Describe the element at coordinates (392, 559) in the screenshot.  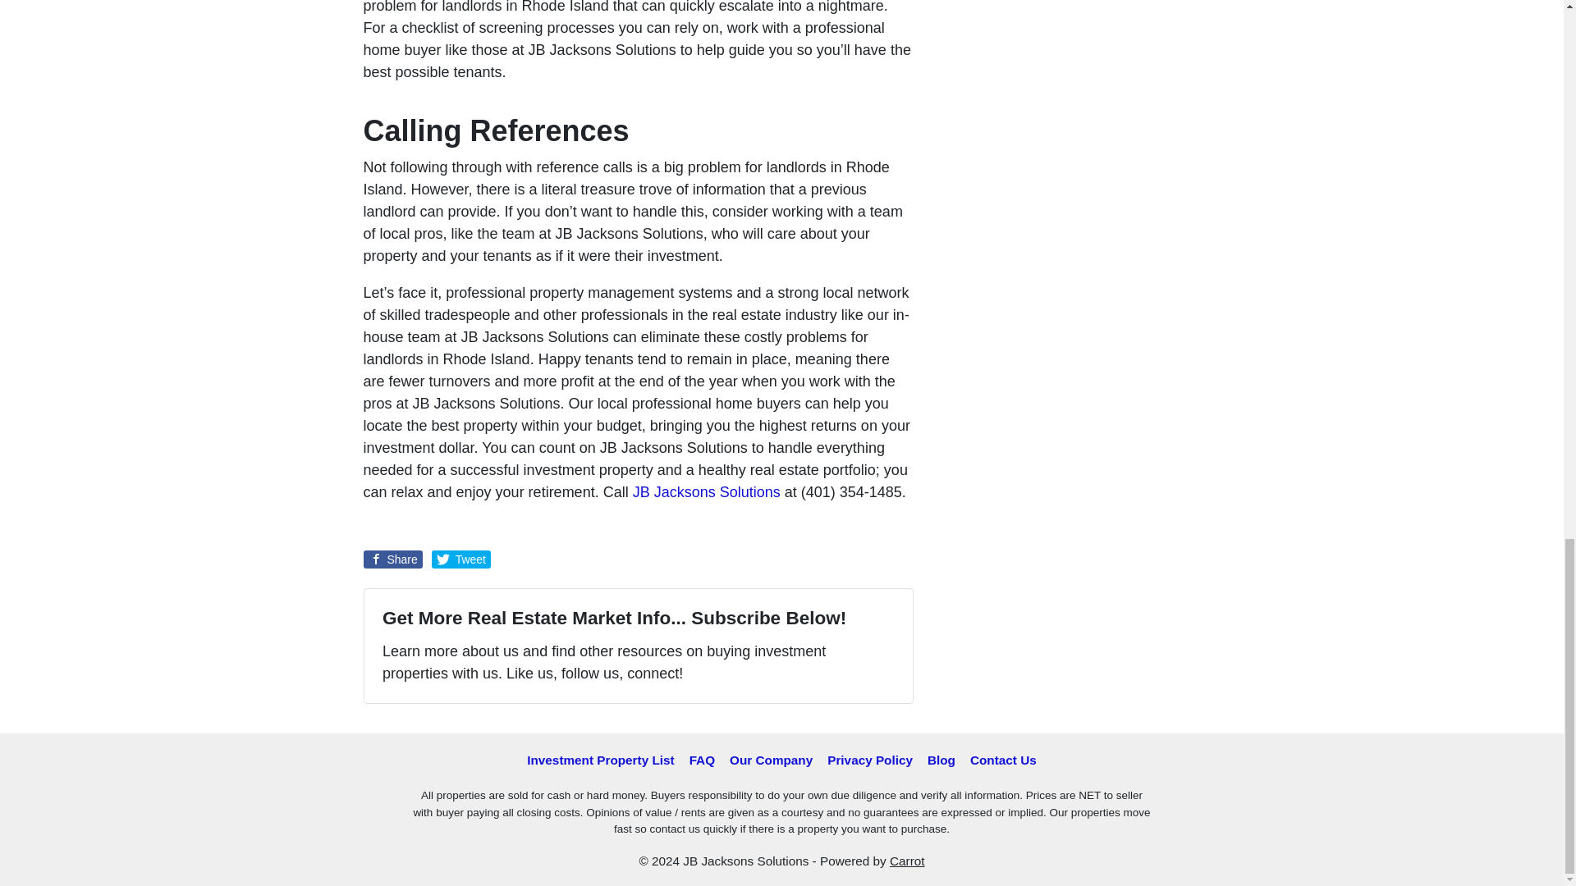
I see `Share on Facebook` at that location.